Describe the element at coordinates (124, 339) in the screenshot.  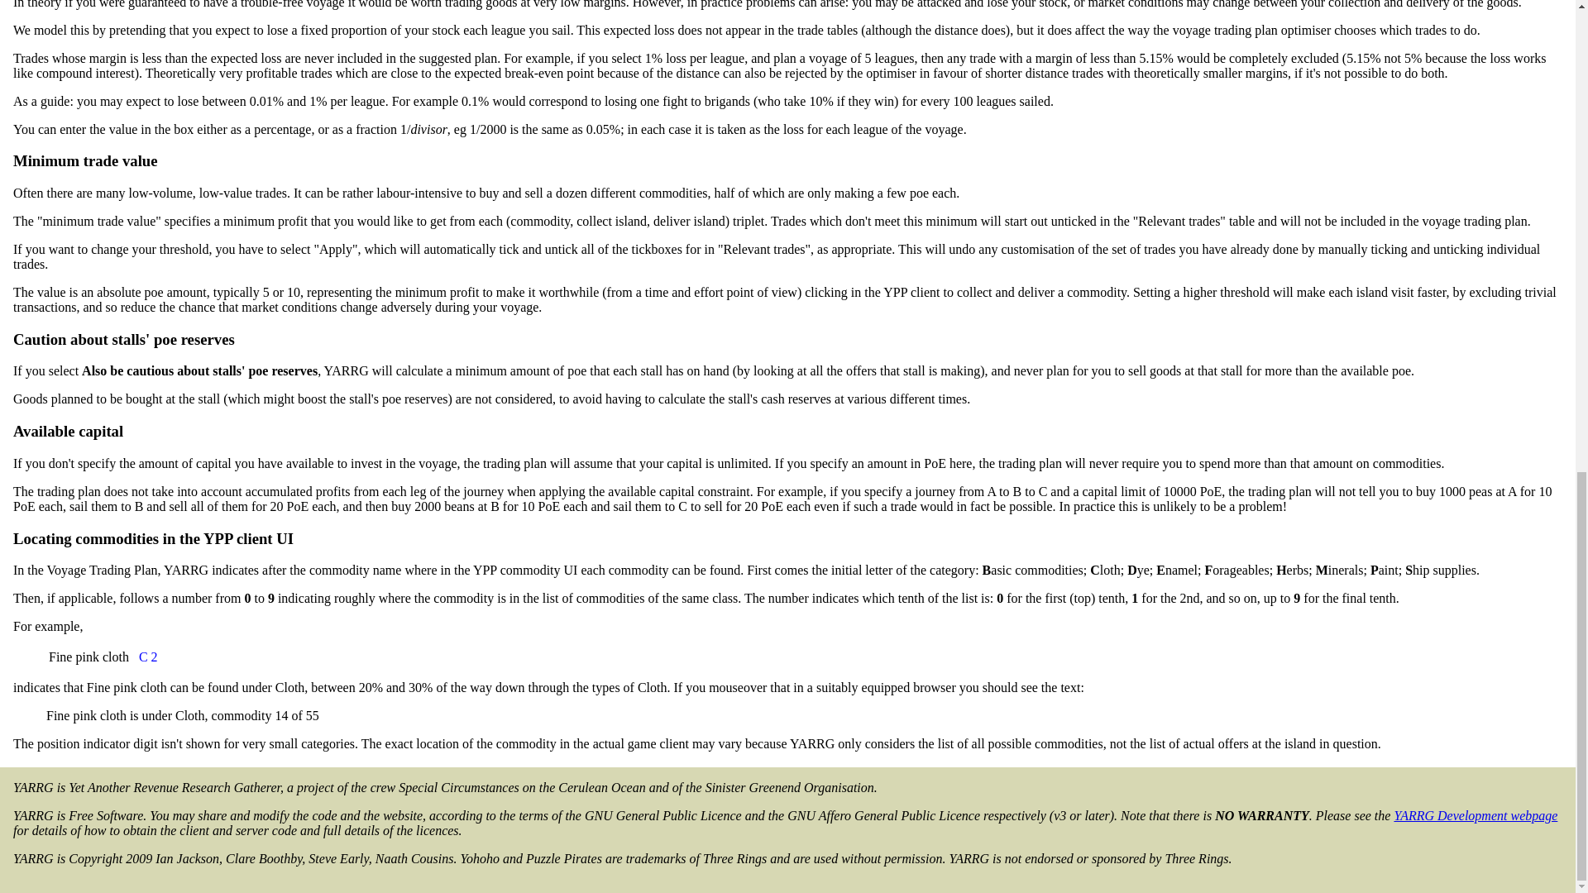
I see `Caution about stalls' poe reserves` at that location.